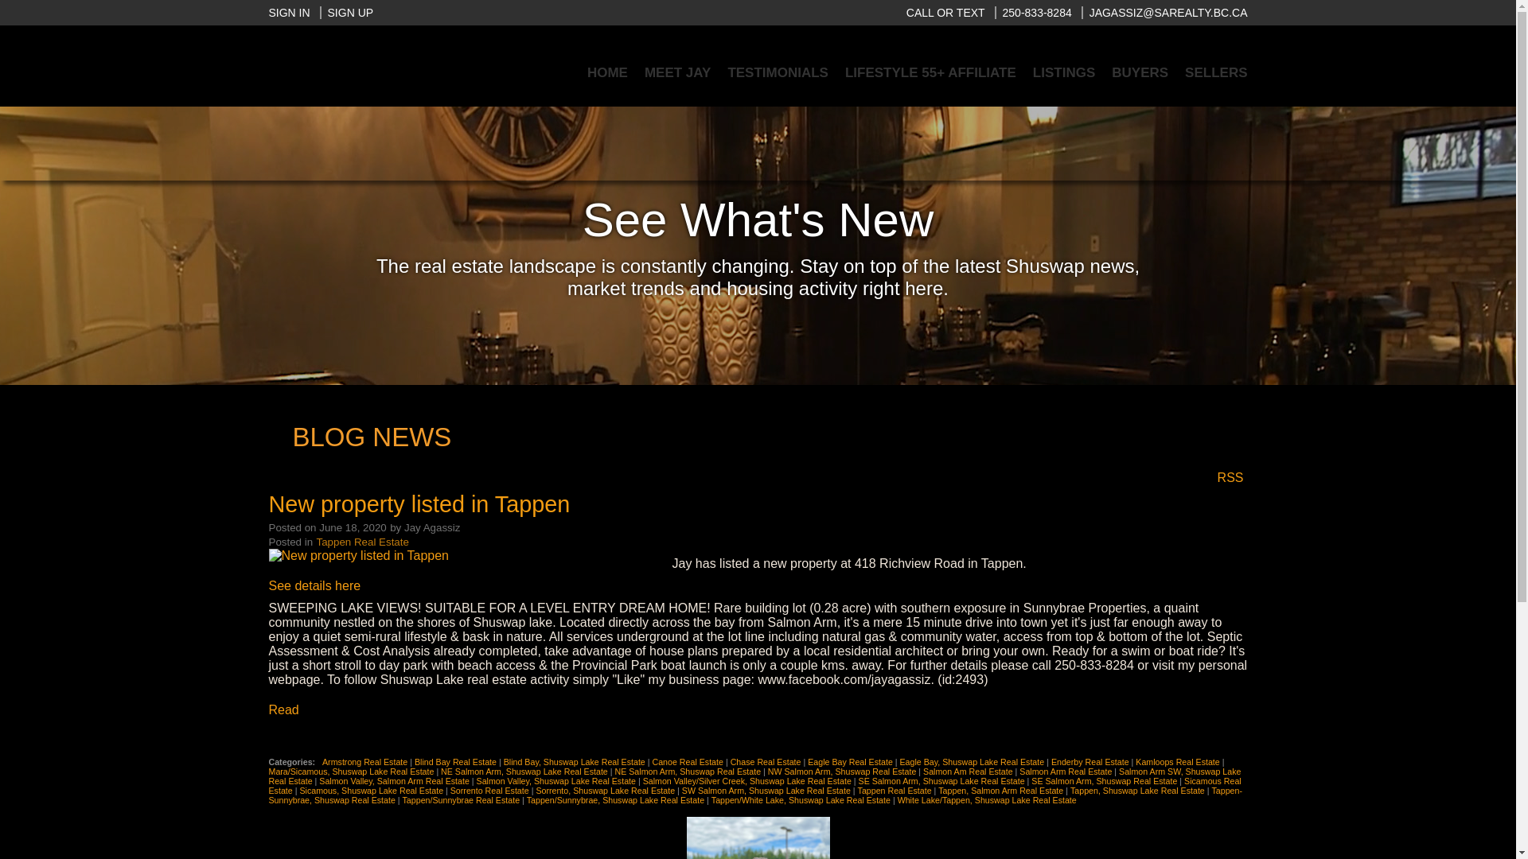  Describe the element at coordinates (606, 72) in the screenshot. I see `HOME` at that location.